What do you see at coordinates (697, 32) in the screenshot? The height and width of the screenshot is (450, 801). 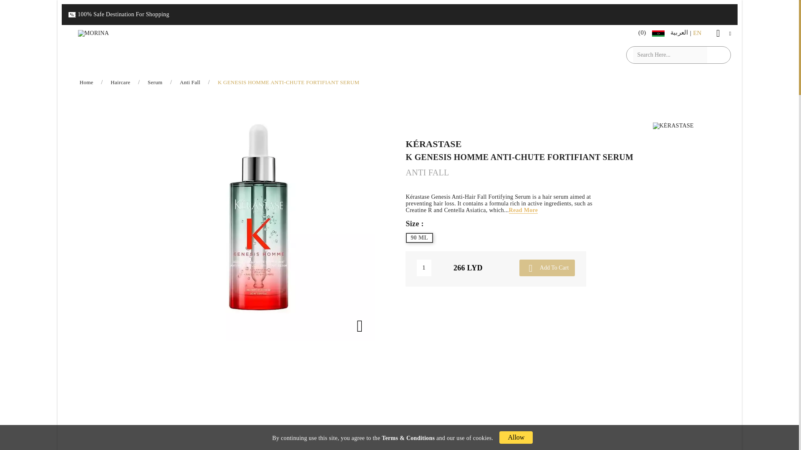 I see `EN` at bounding box center [697, 32].